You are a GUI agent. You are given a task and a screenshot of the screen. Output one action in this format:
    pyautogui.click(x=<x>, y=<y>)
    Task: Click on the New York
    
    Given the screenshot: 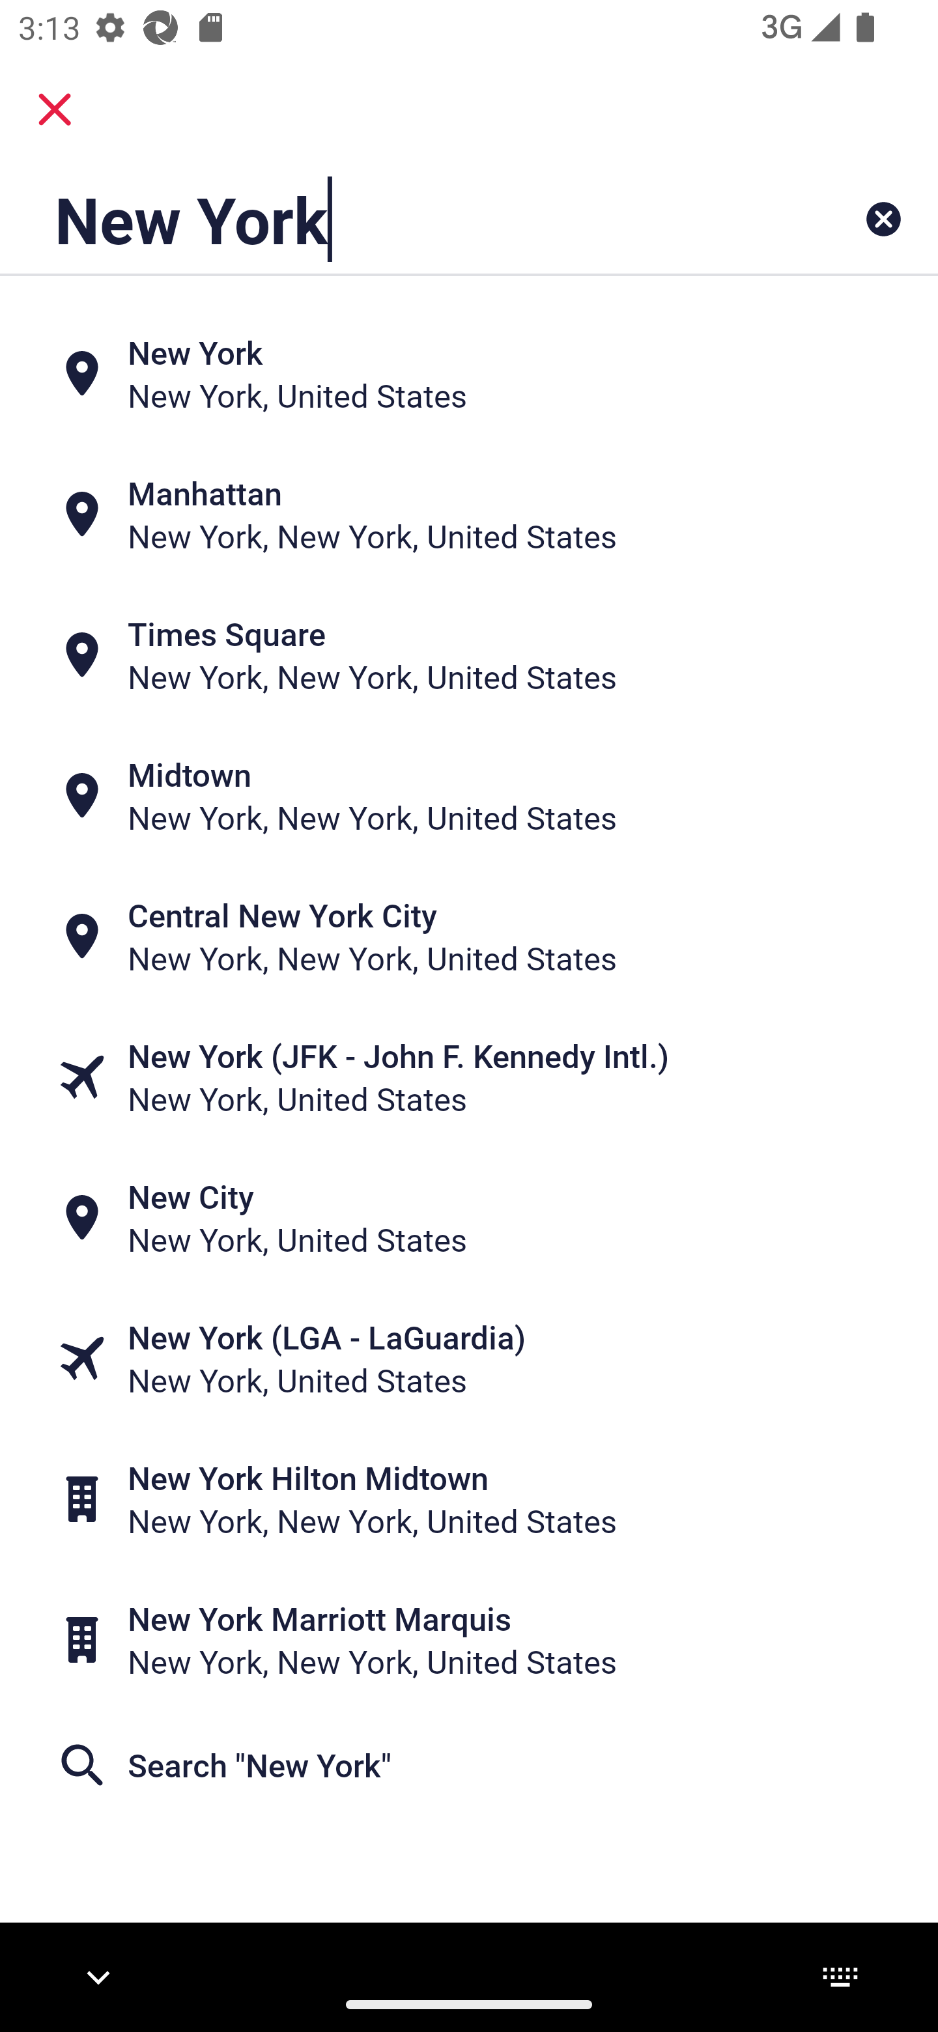 What is the action you would take?
    pyautogui.click(x=387, y=219)
    